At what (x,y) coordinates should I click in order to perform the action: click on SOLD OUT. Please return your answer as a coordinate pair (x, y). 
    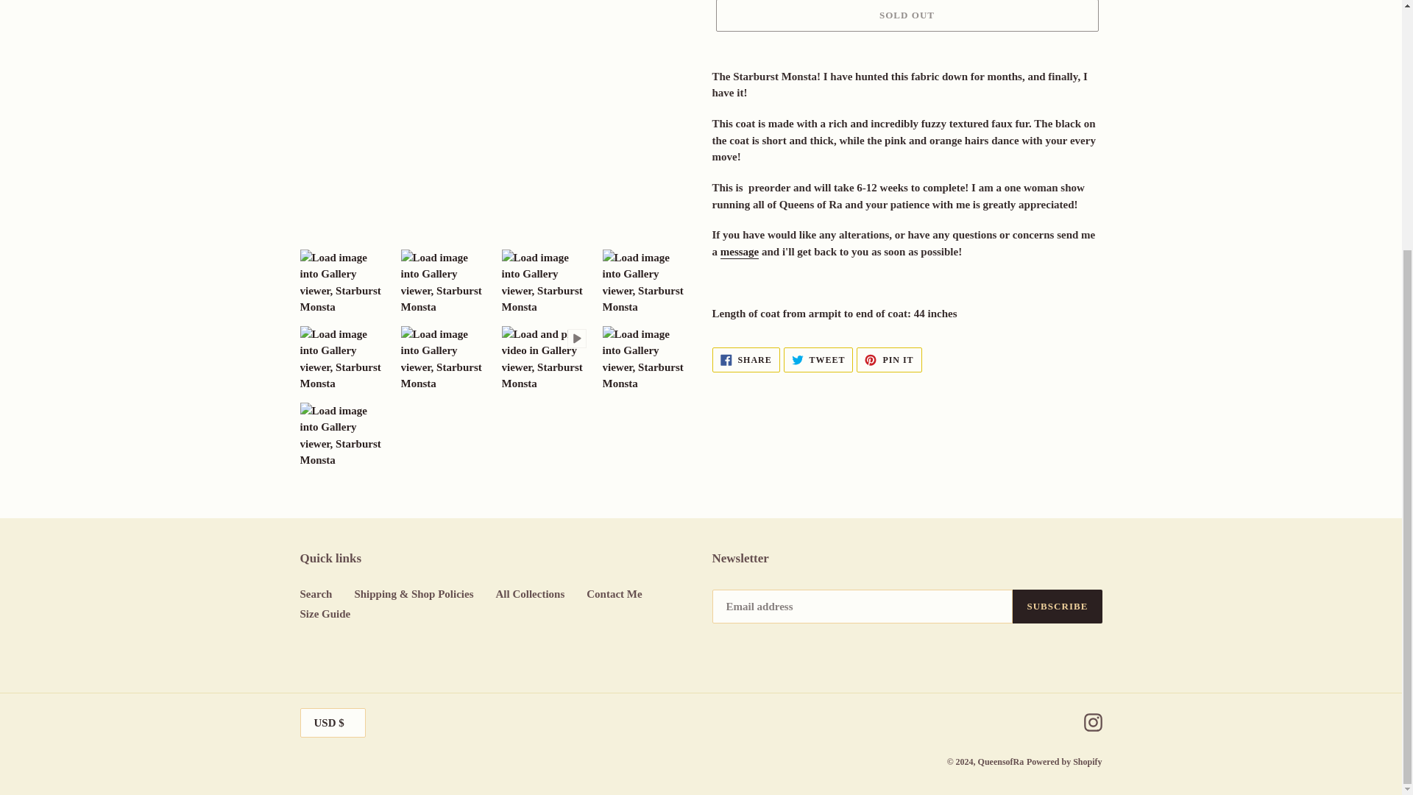
    Looking at the image, I should click on (746, 359).